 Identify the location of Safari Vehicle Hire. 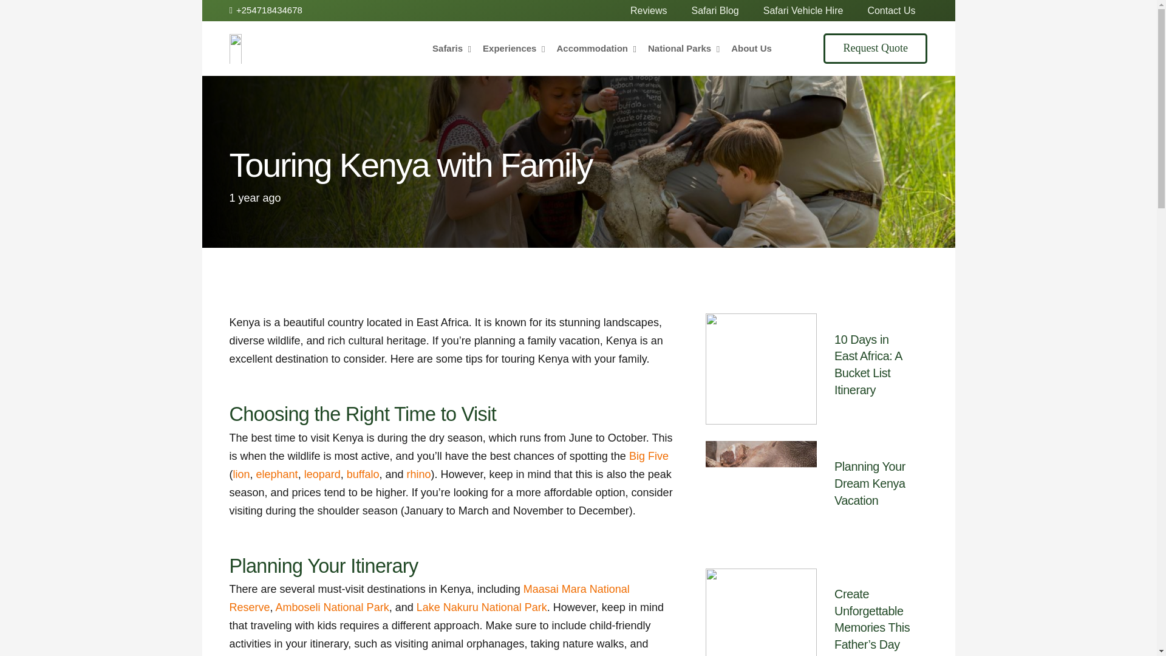
(714, 10).